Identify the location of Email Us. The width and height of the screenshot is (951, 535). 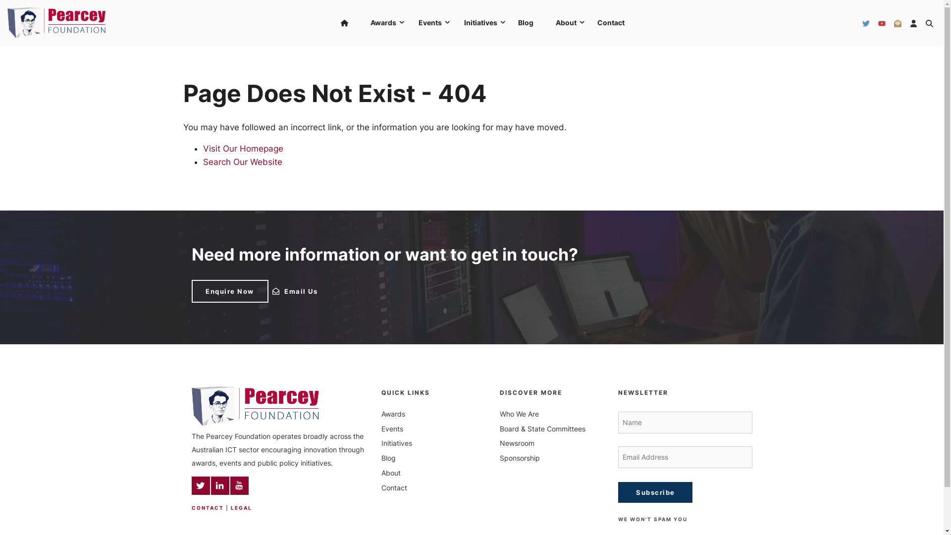
(309, 291).